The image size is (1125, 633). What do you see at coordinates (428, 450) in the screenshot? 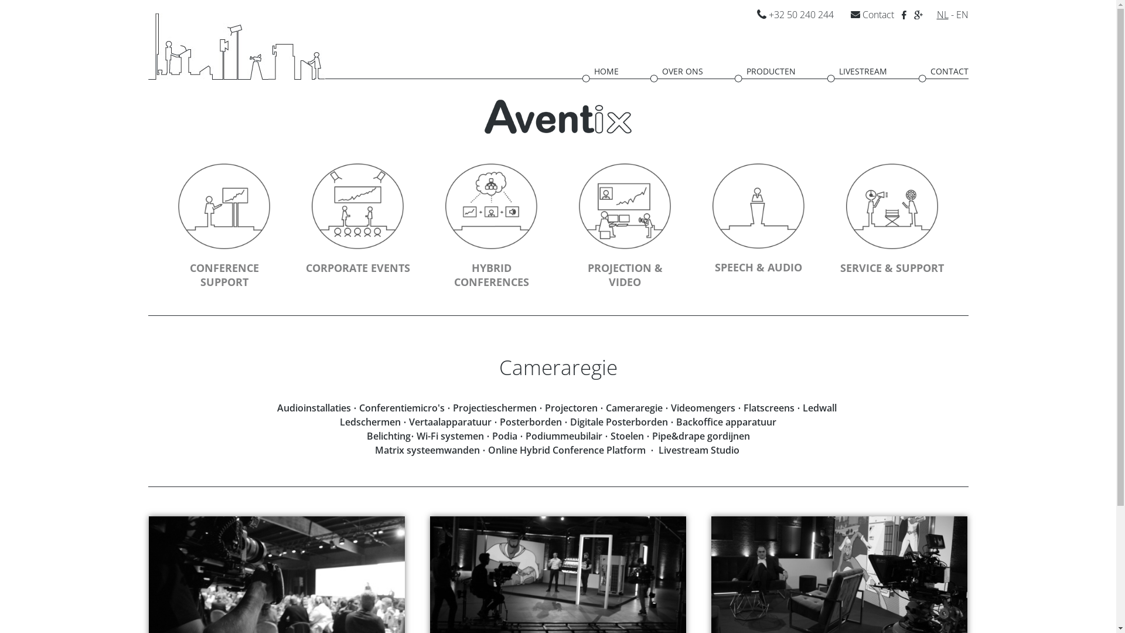
I see `Matrix systeemwanden` at bounding box center [428, 450].